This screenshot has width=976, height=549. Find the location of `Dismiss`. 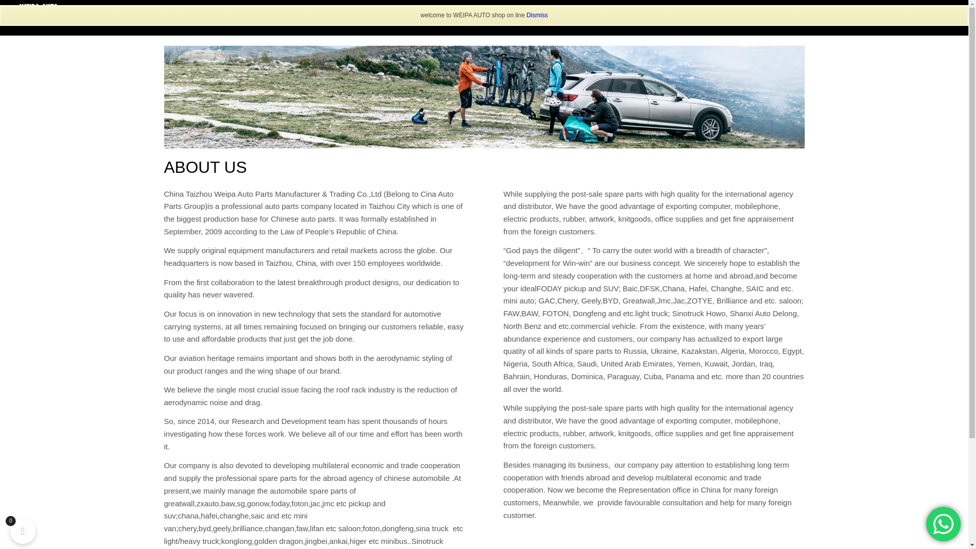

Dismiss is located at coordinates (537, 15).